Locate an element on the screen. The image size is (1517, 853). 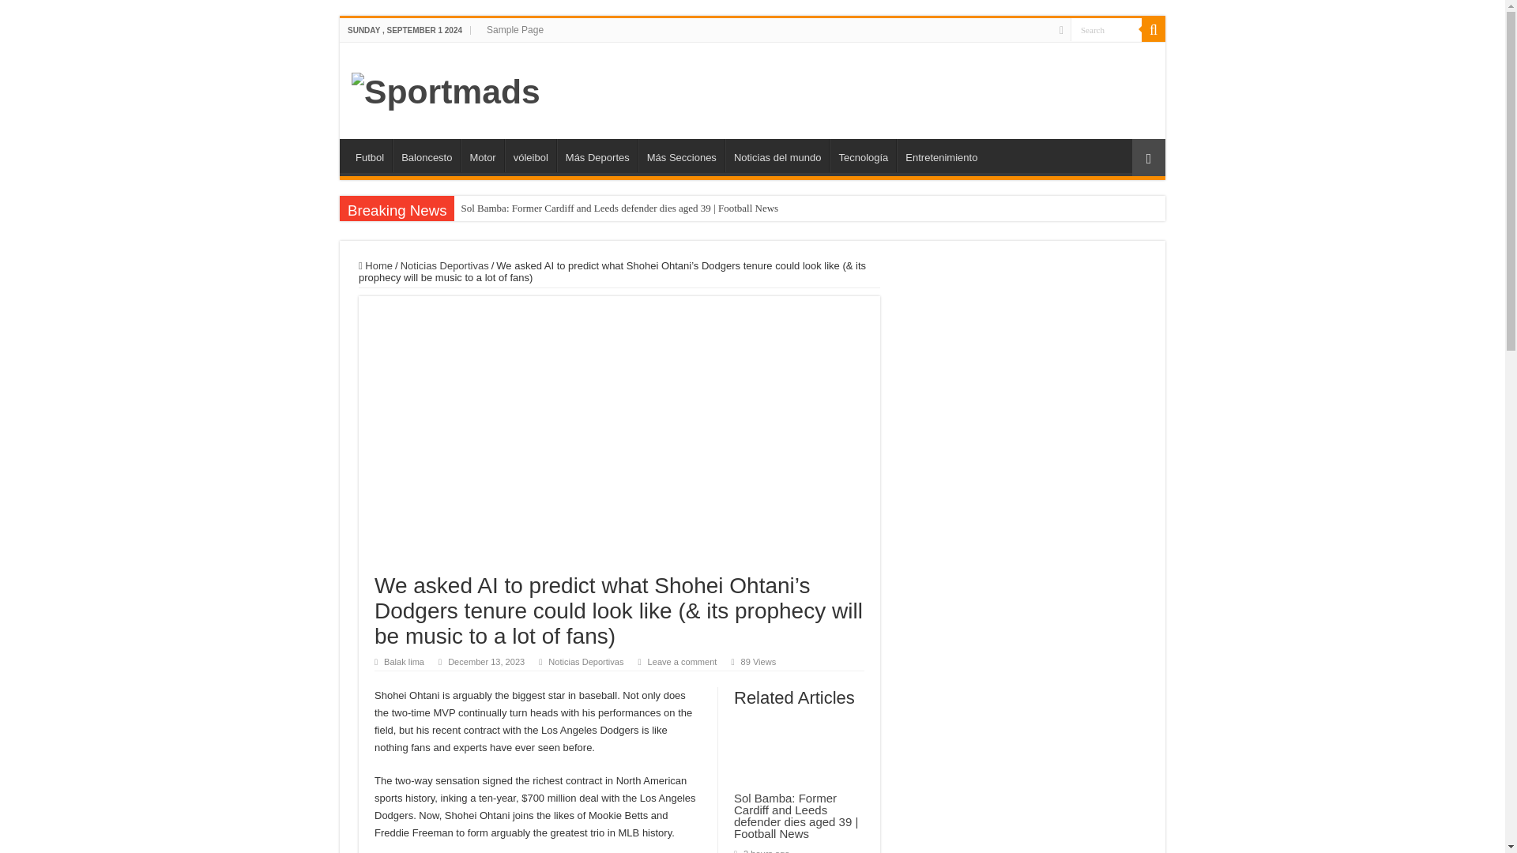
Sportmads is located at coordinates (446, 88).